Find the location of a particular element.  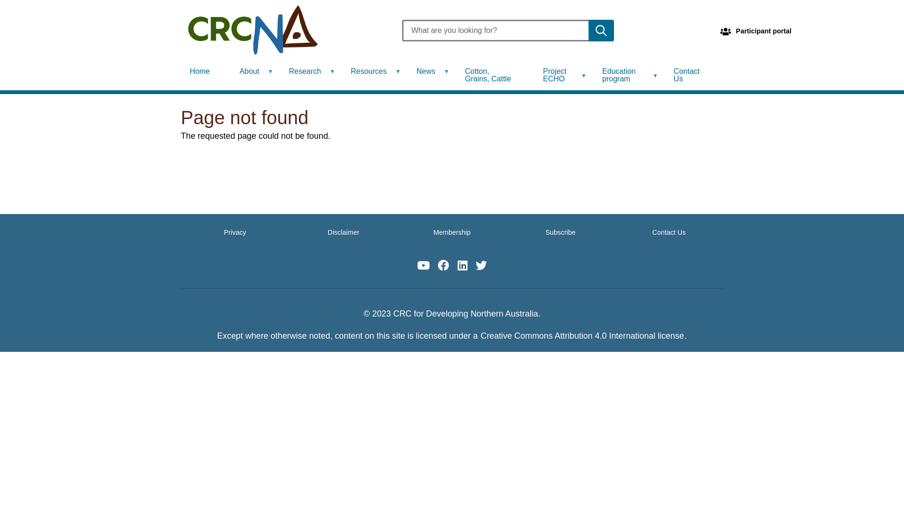

Home is located at coordinates (286, 30).